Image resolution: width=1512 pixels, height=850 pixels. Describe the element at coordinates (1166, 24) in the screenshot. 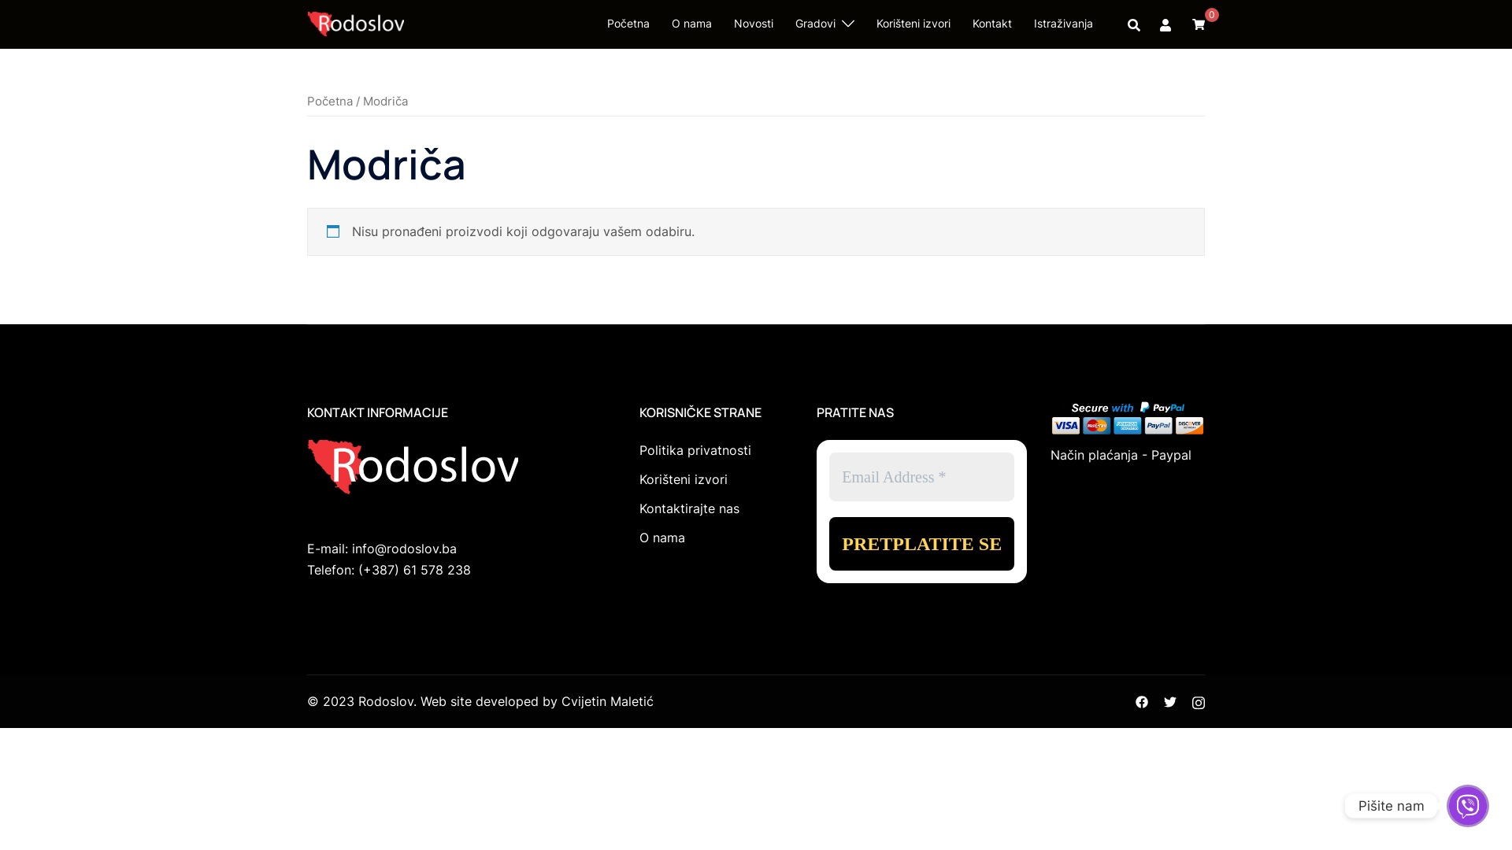

I see `Your account` at that location.